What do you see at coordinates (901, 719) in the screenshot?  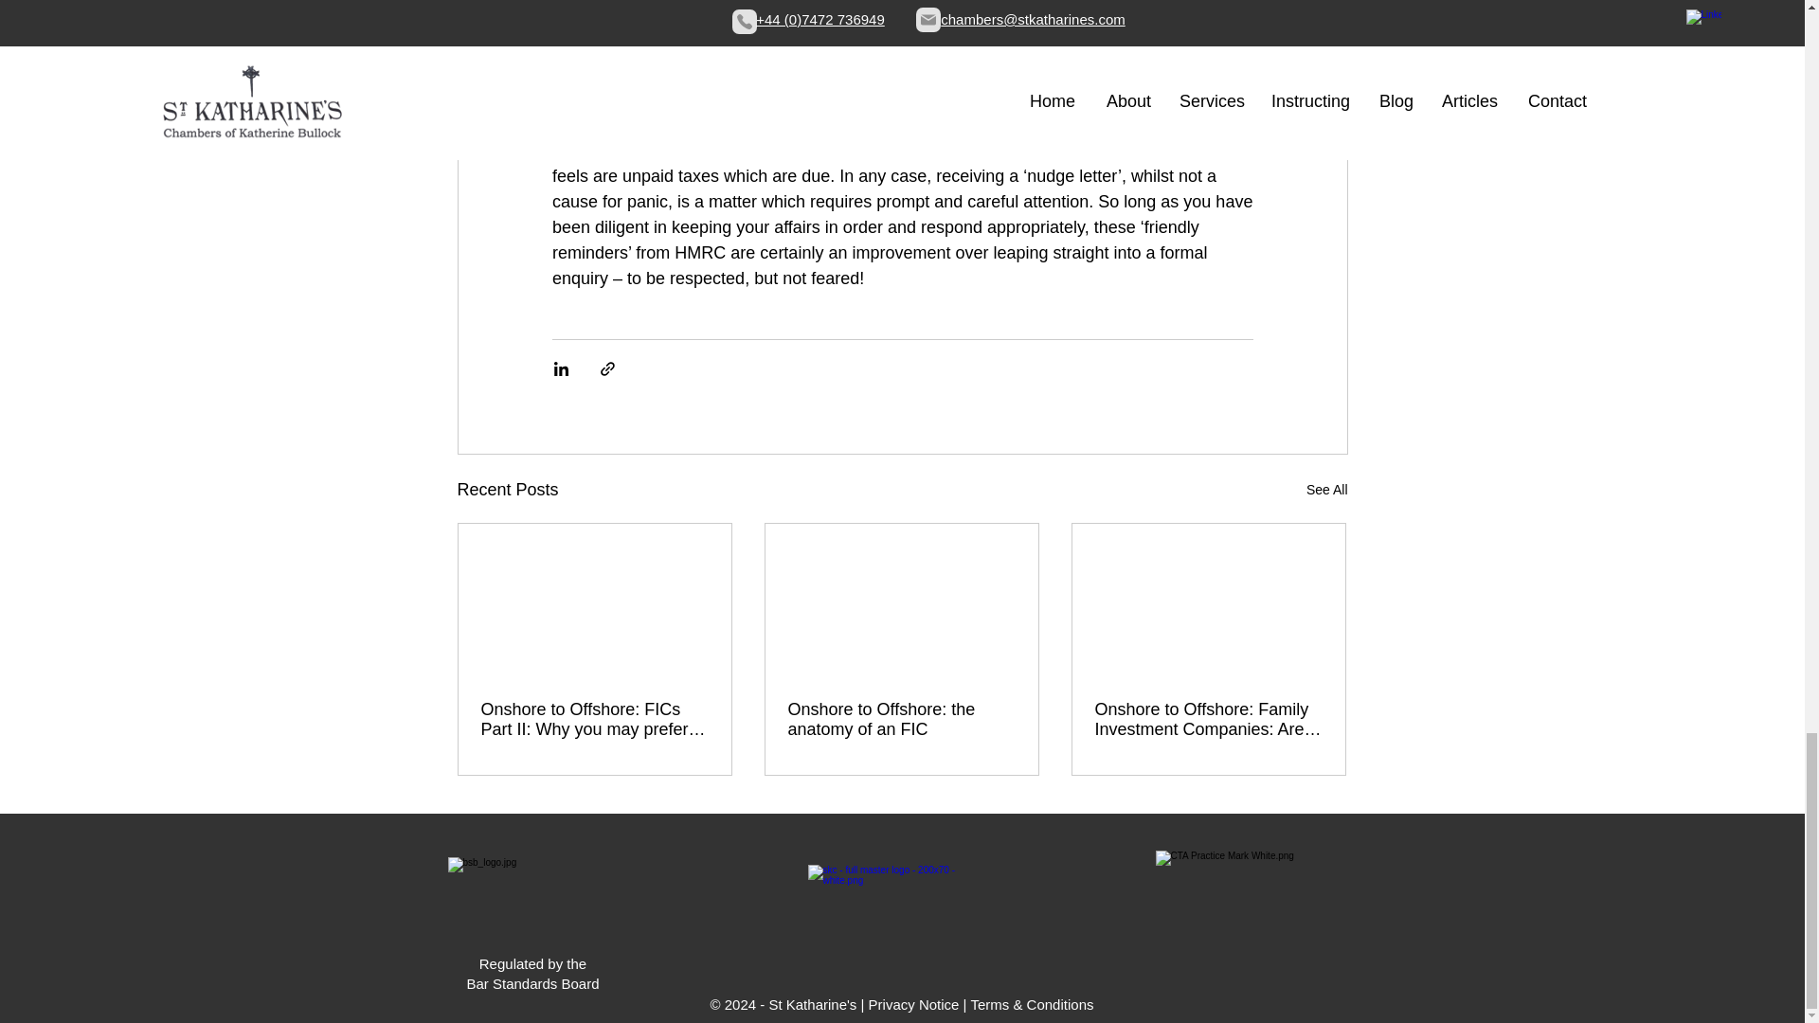 I see `Onshore to Offshore: the anatomy of an FIC` at bounding box center [901, 719].